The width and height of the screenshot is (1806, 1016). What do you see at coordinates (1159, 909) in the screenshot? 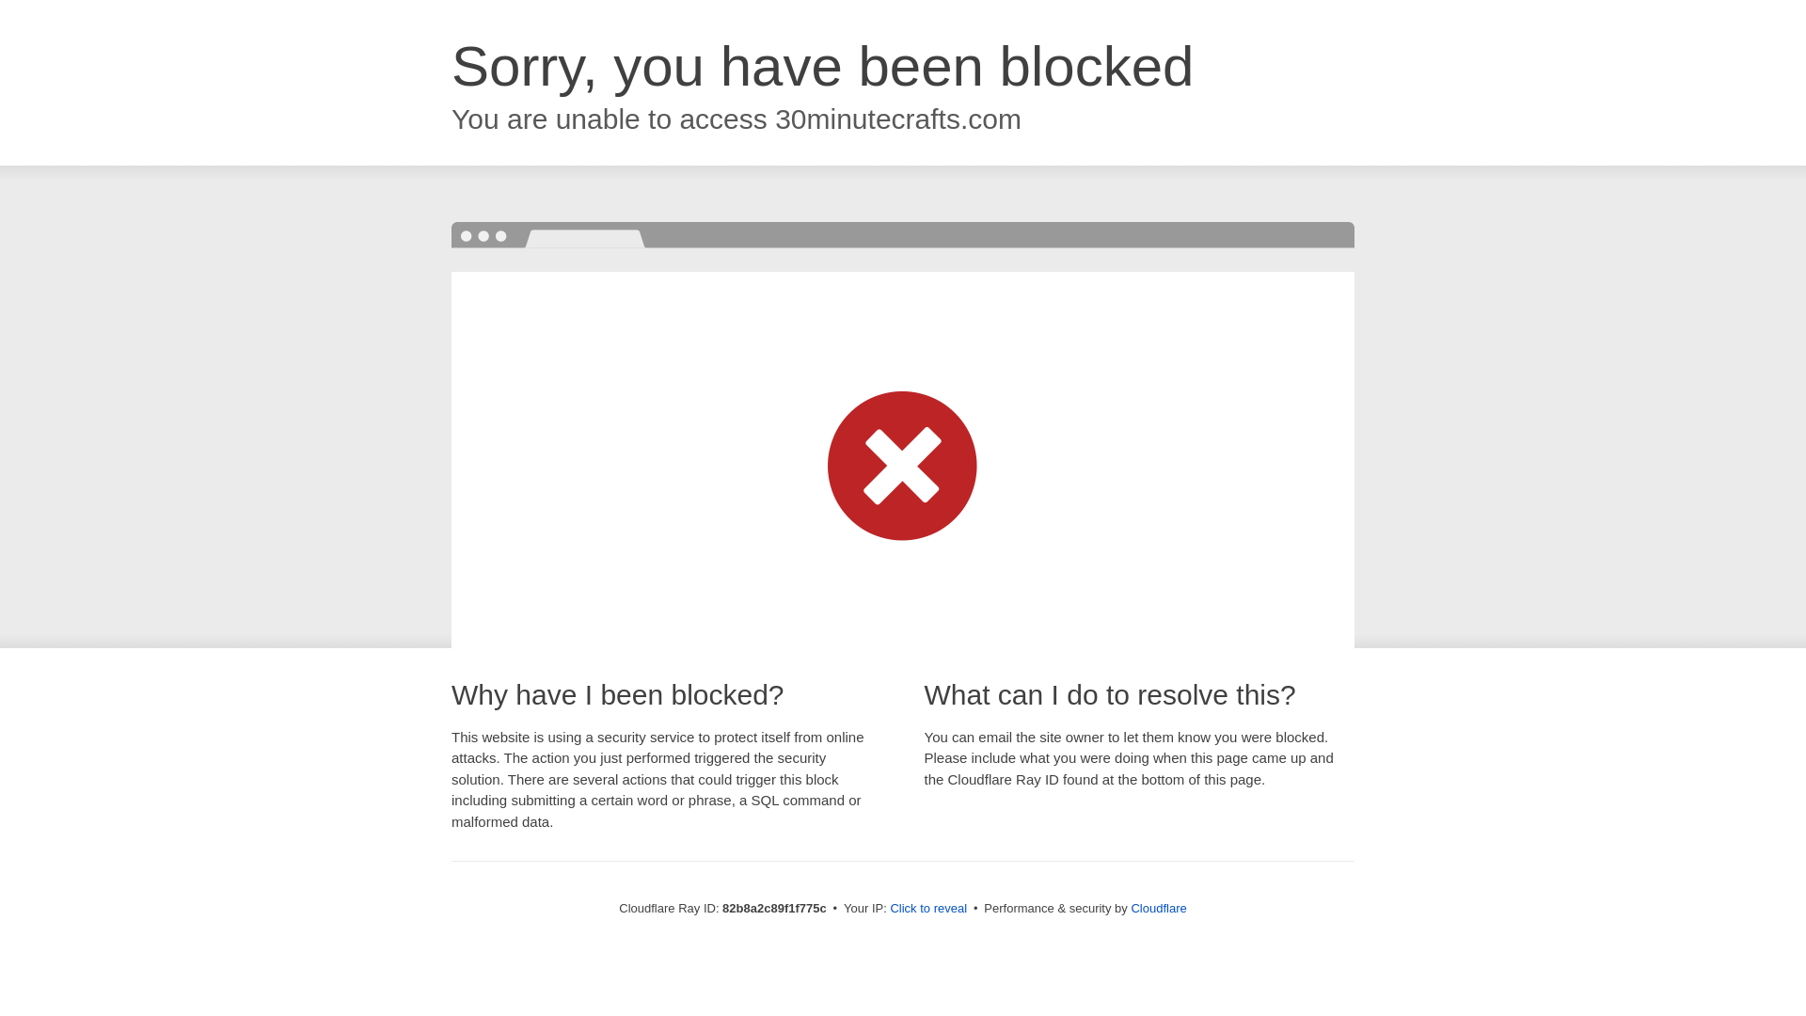
I see `Cloudflare` at bounding box center [1159, 909].